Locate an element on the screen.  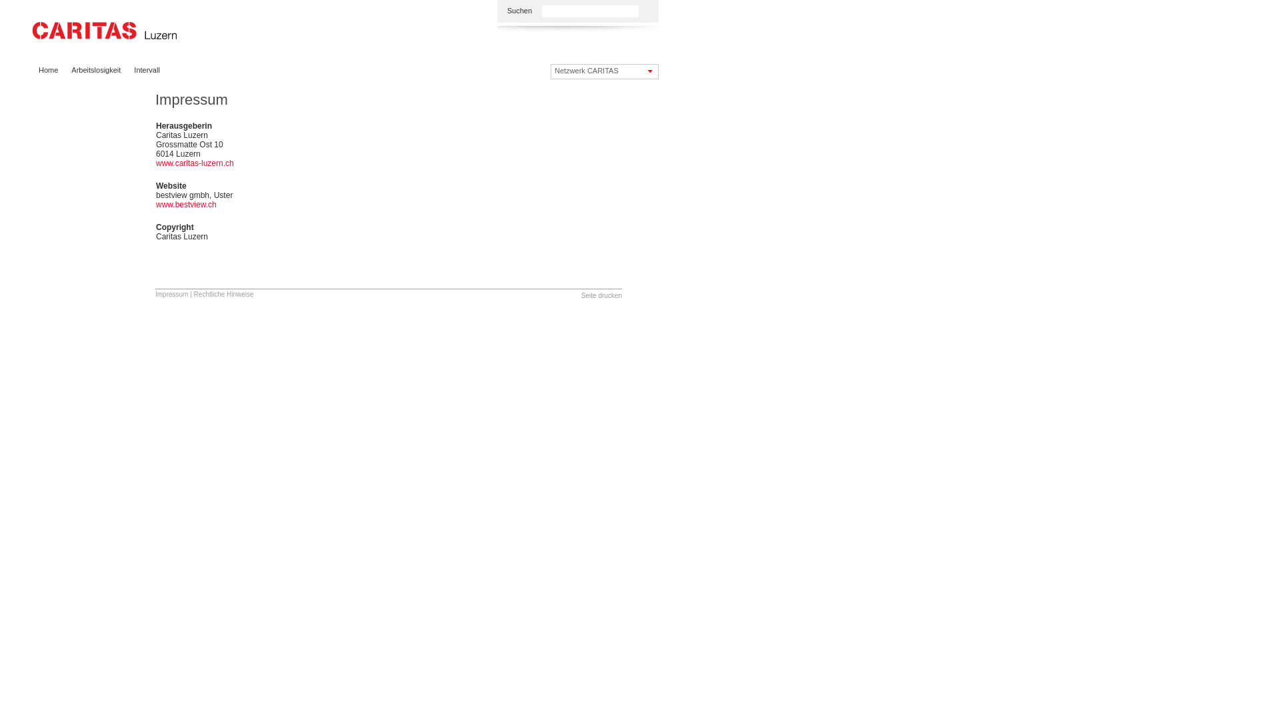
Intervall is located at coordinates (147, 71).